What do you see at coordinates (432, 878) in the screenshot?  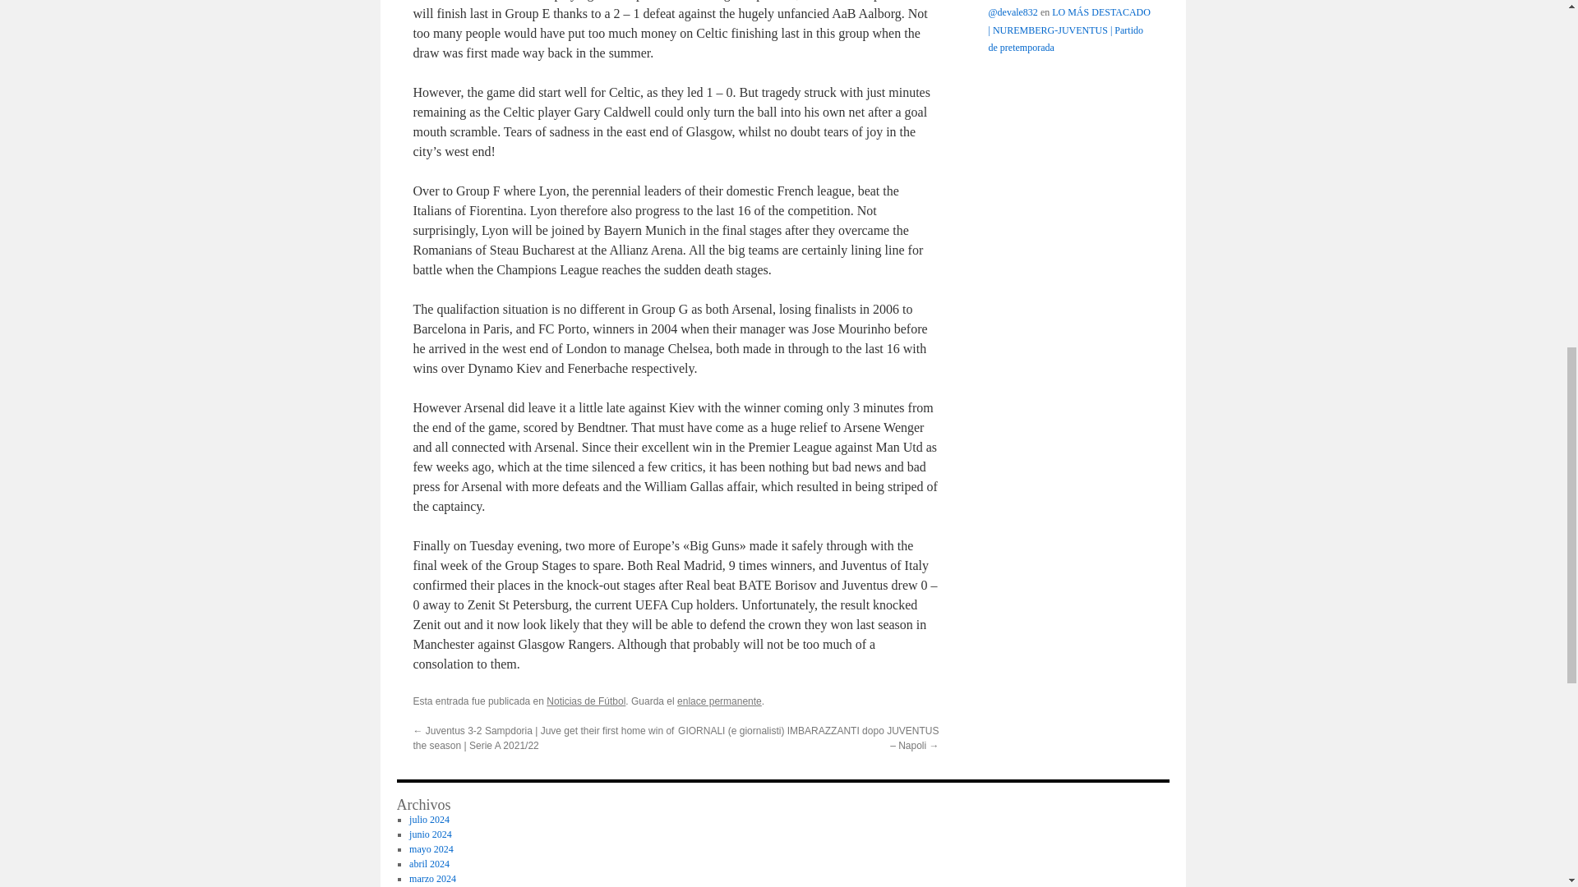 I see `marzo 2024` at bounding box center [432, 878].